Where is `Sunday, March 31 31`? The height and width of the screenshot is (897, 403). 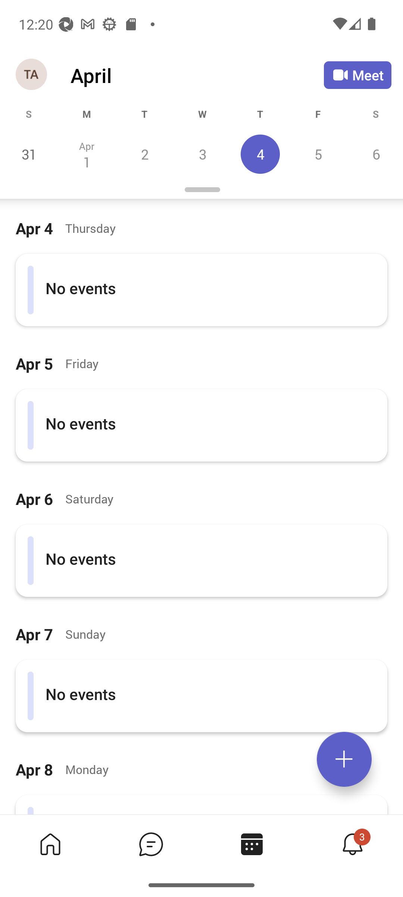 Sunday, March 31 31 is located at coordinates (29, 154).